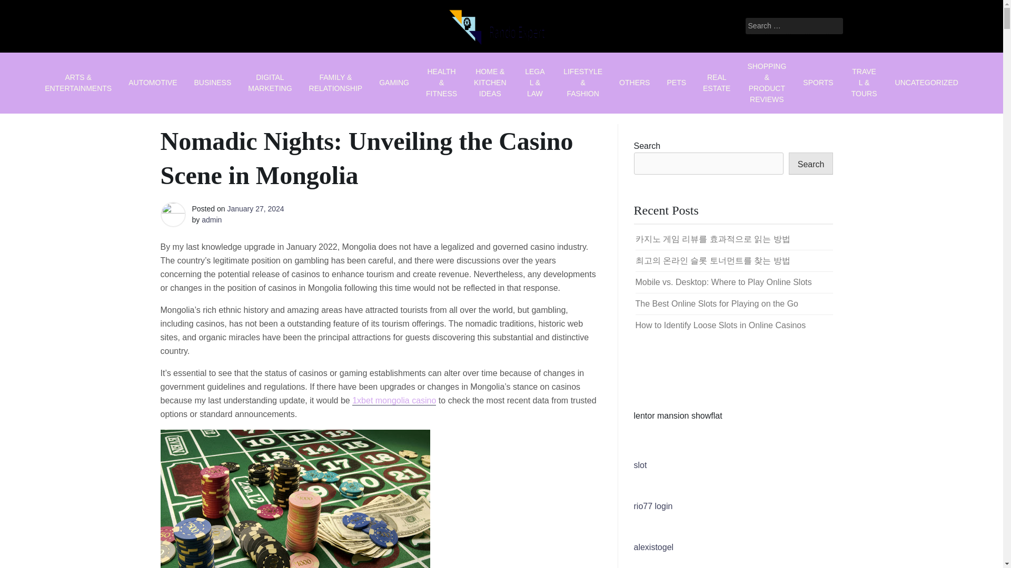  Describe the element at coordinates (654, 547) in the screenshot. I see `alexistogel` at that location.